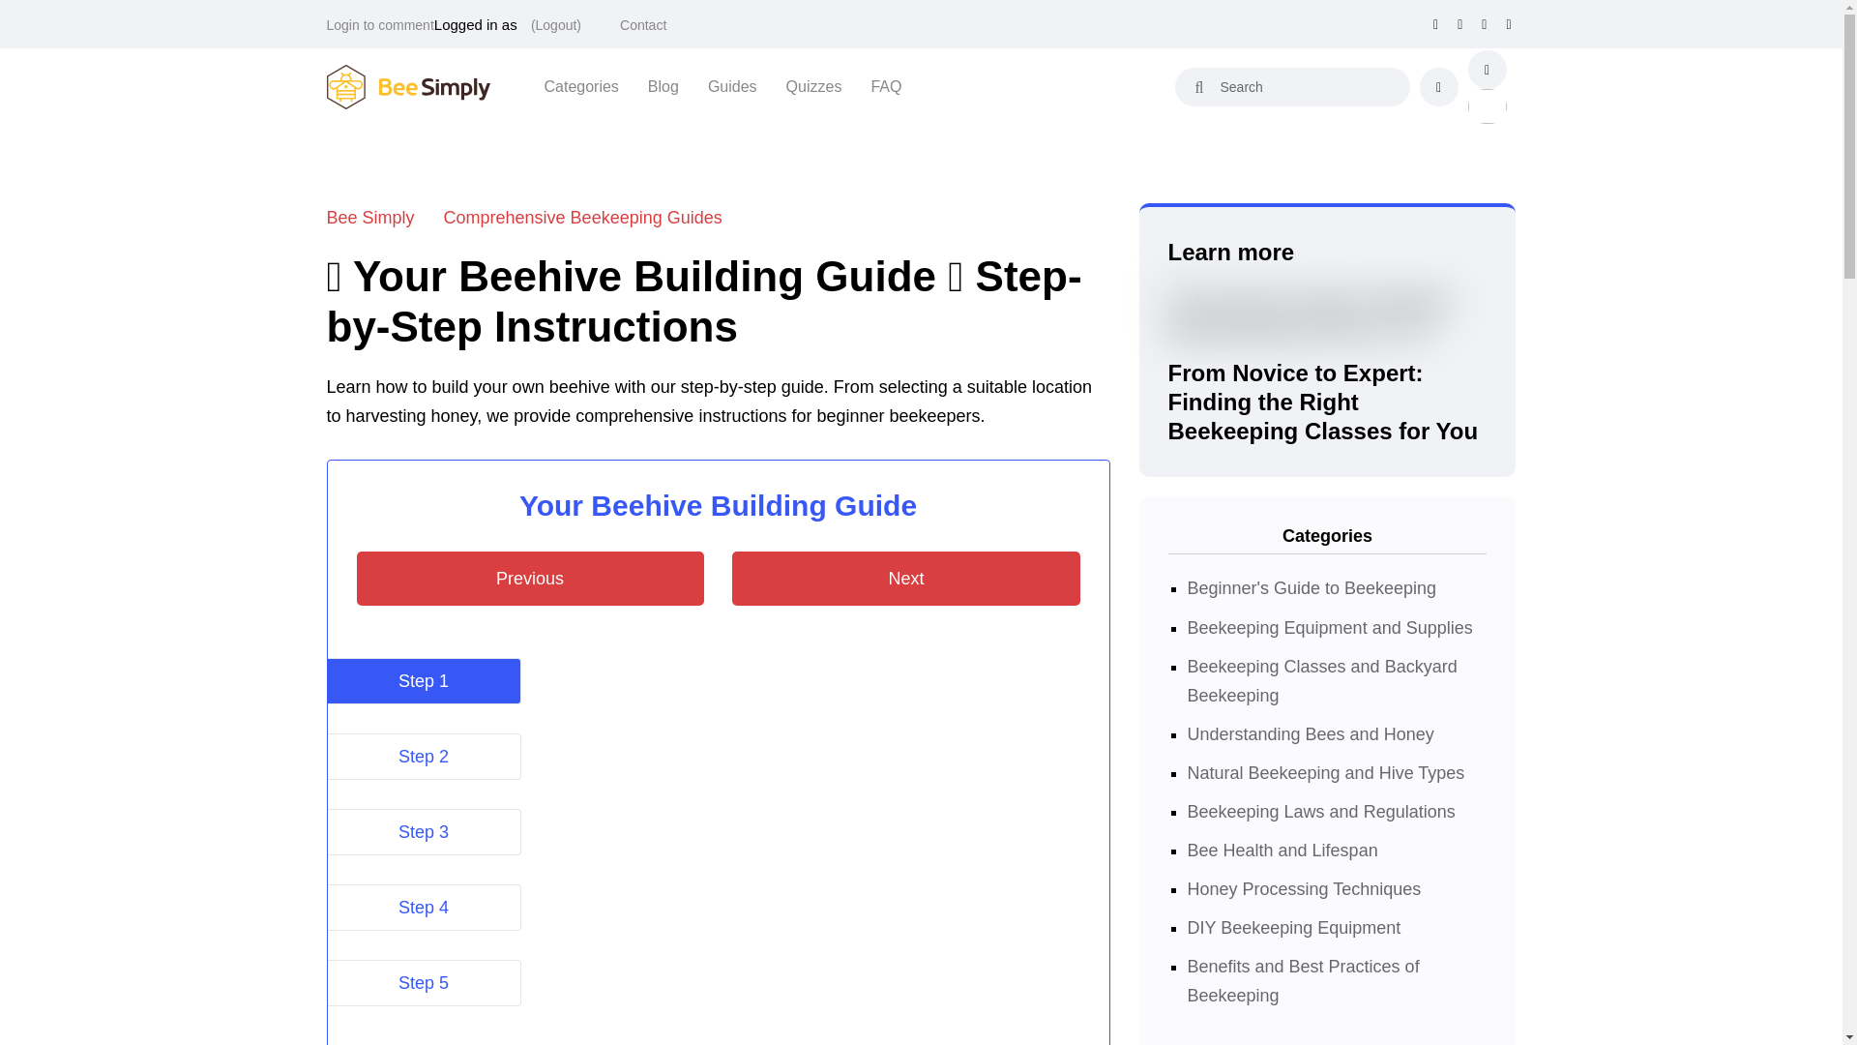 The height and width of the screenshot is (1045, 1857). What do you see at coordinates (580, 86) in the screenshot?
I see `Categories` at bounding box center [580, 86].